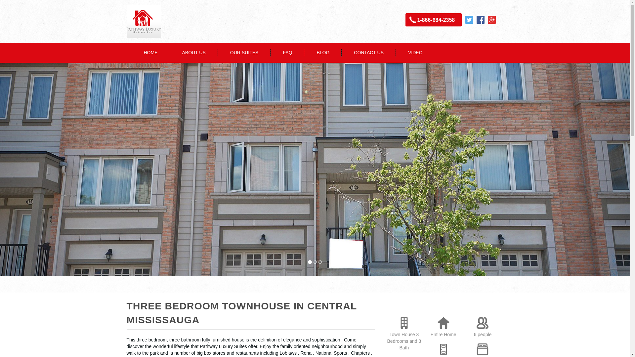 The image size is (635, 357). I want to click on OUR SUITES, so click(244, 53).